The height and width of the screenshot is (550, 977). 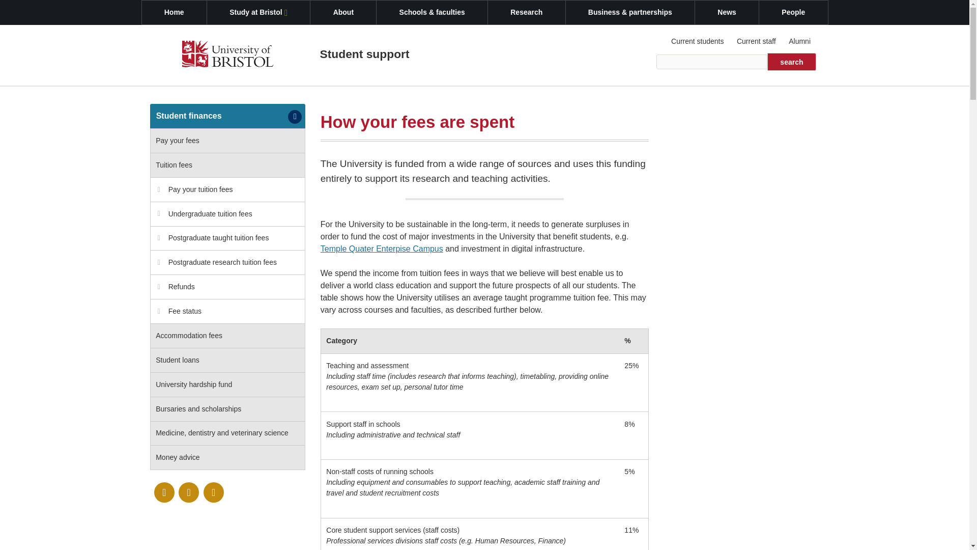 I want to click on Money advice, so click(x=227, y=457).